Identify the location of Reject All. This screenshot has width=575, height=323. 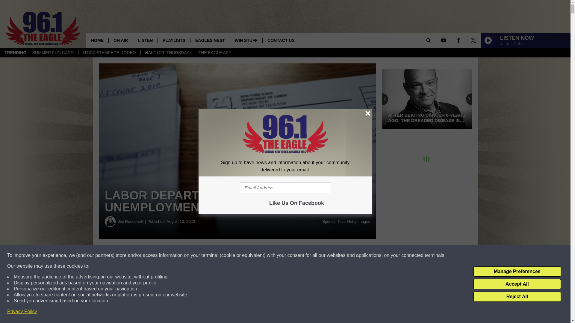
(517, 297).